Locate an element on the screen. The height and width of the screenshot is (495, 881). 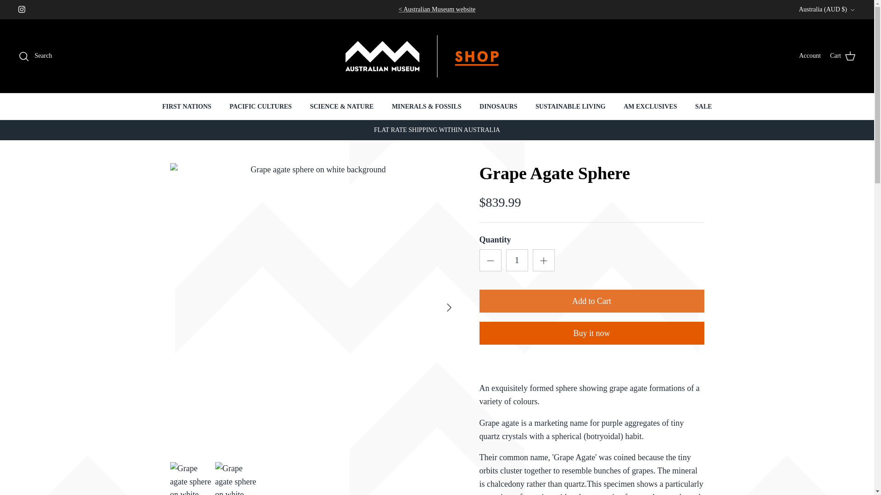
Right is located at coordinates (449, 307).